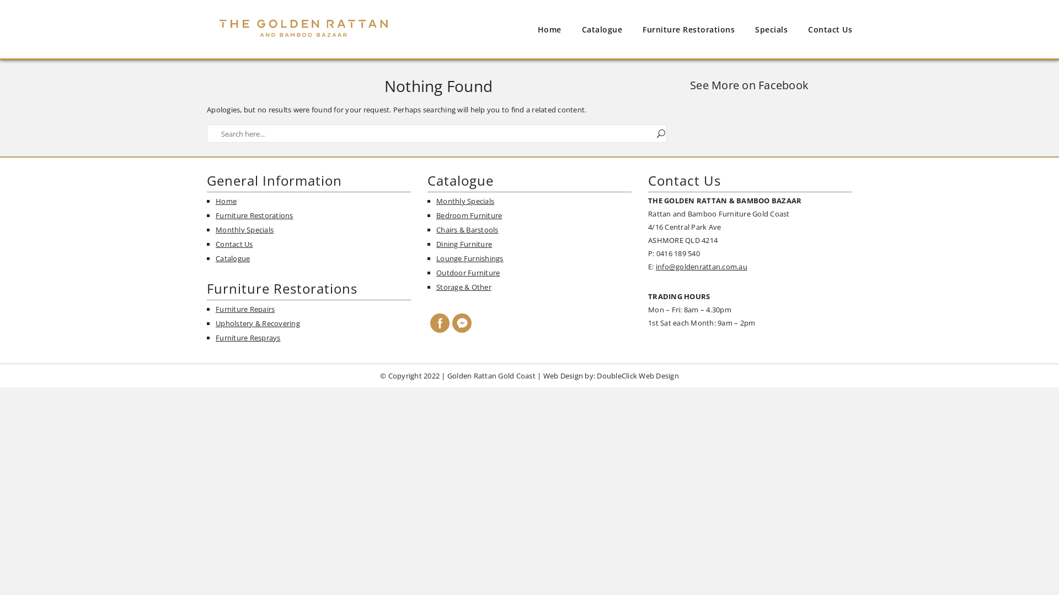 The image size is (1059, 595). What do you see at coordinates (468, 273) in the screenshot?
I see `Outdoor Furniture` at bounding box center [468, 273].